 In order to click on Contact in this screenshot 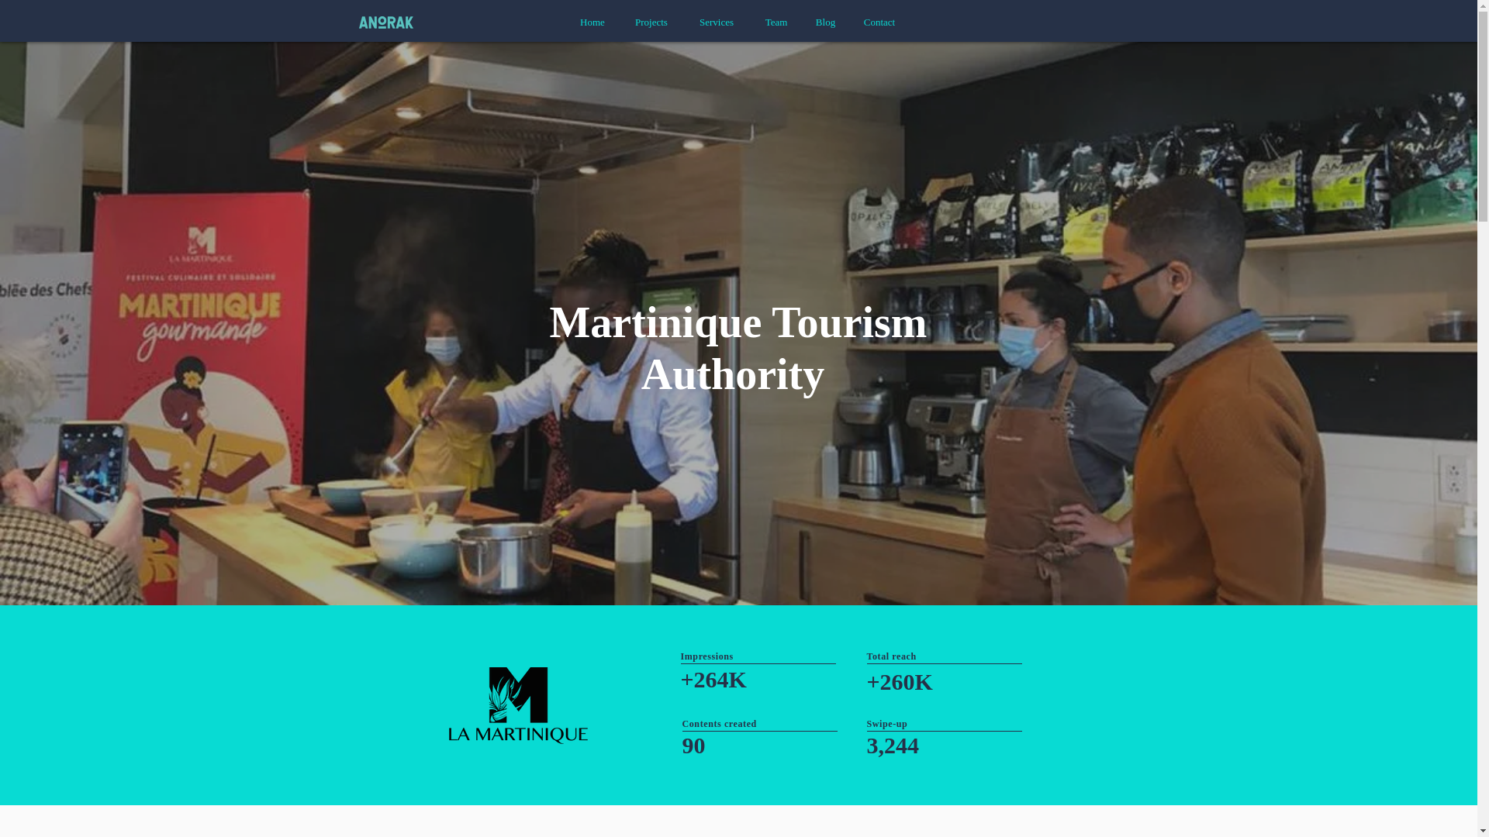, I will do `click(879, 22)`.